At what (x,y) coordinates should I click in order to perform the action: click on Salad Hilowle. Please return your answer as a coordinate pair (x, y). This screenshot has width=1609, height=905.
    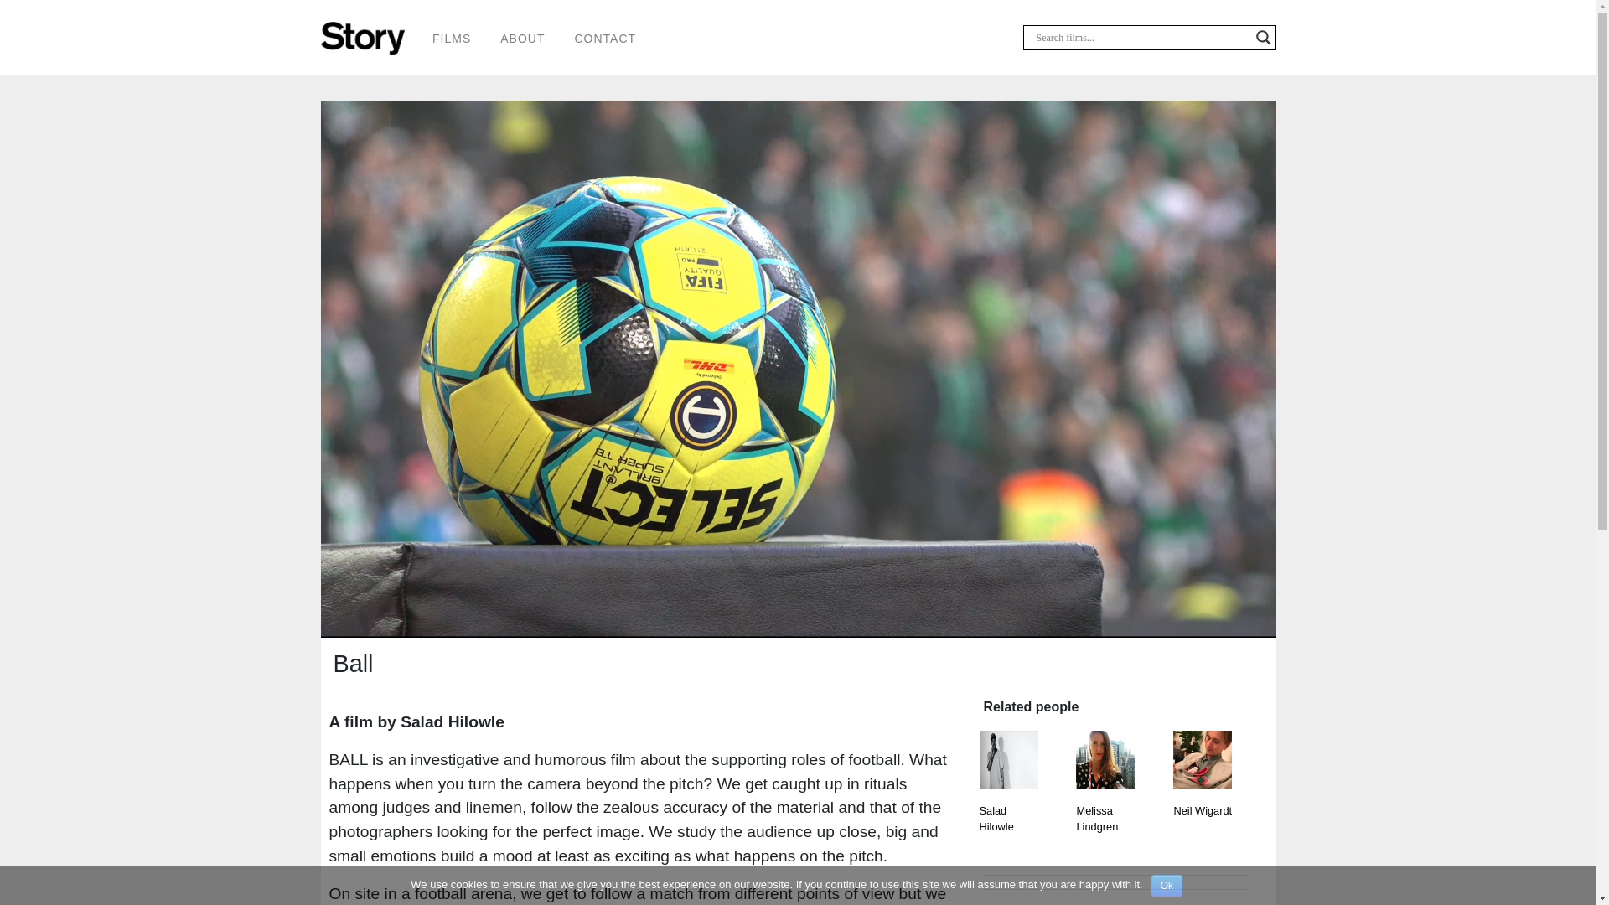
    Looking at the image, I should click on (1007, 831).